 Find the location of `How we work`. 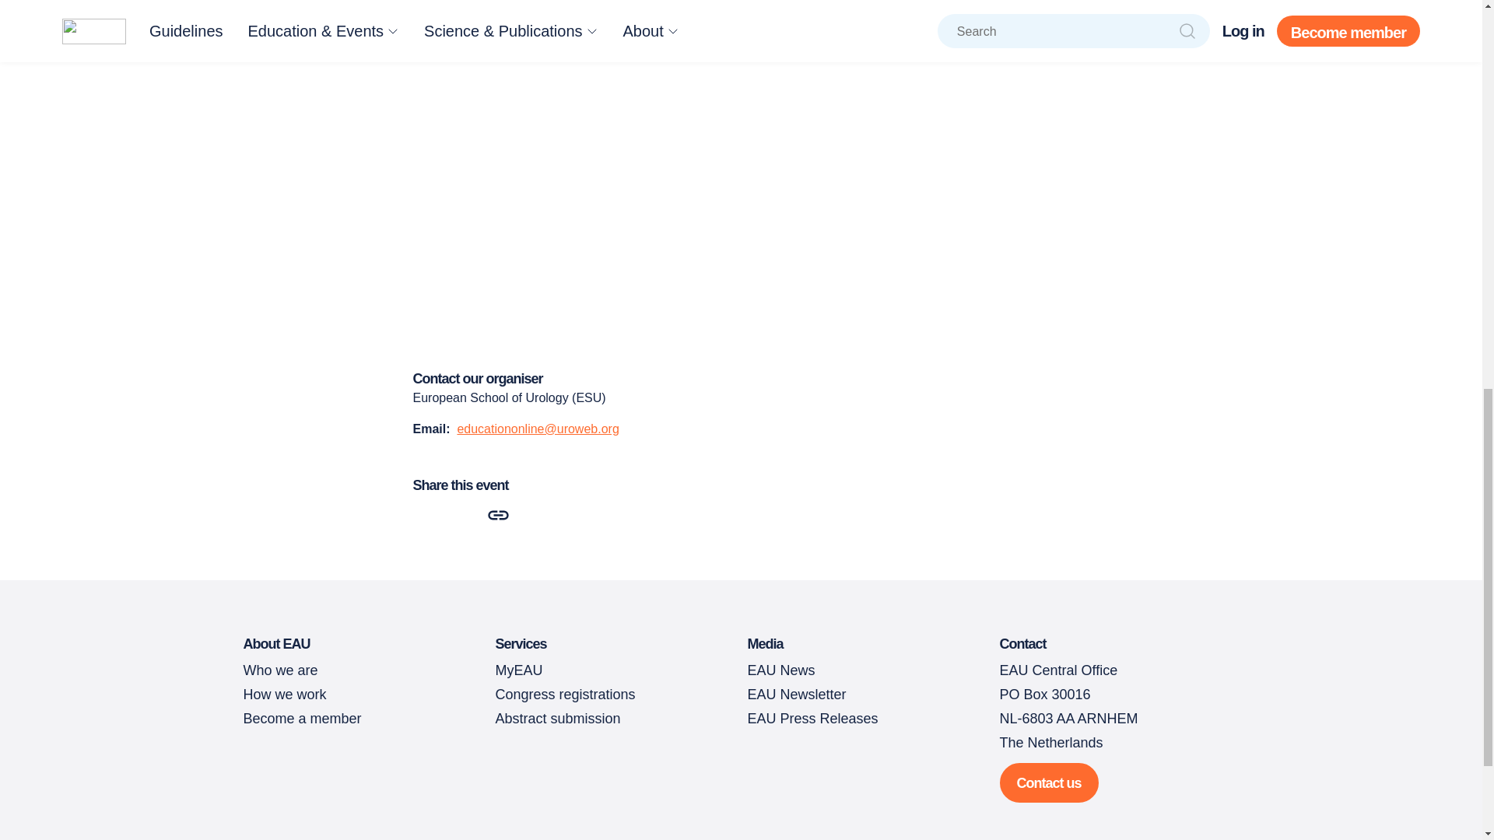

How we work is located at coordinates (283, 694).